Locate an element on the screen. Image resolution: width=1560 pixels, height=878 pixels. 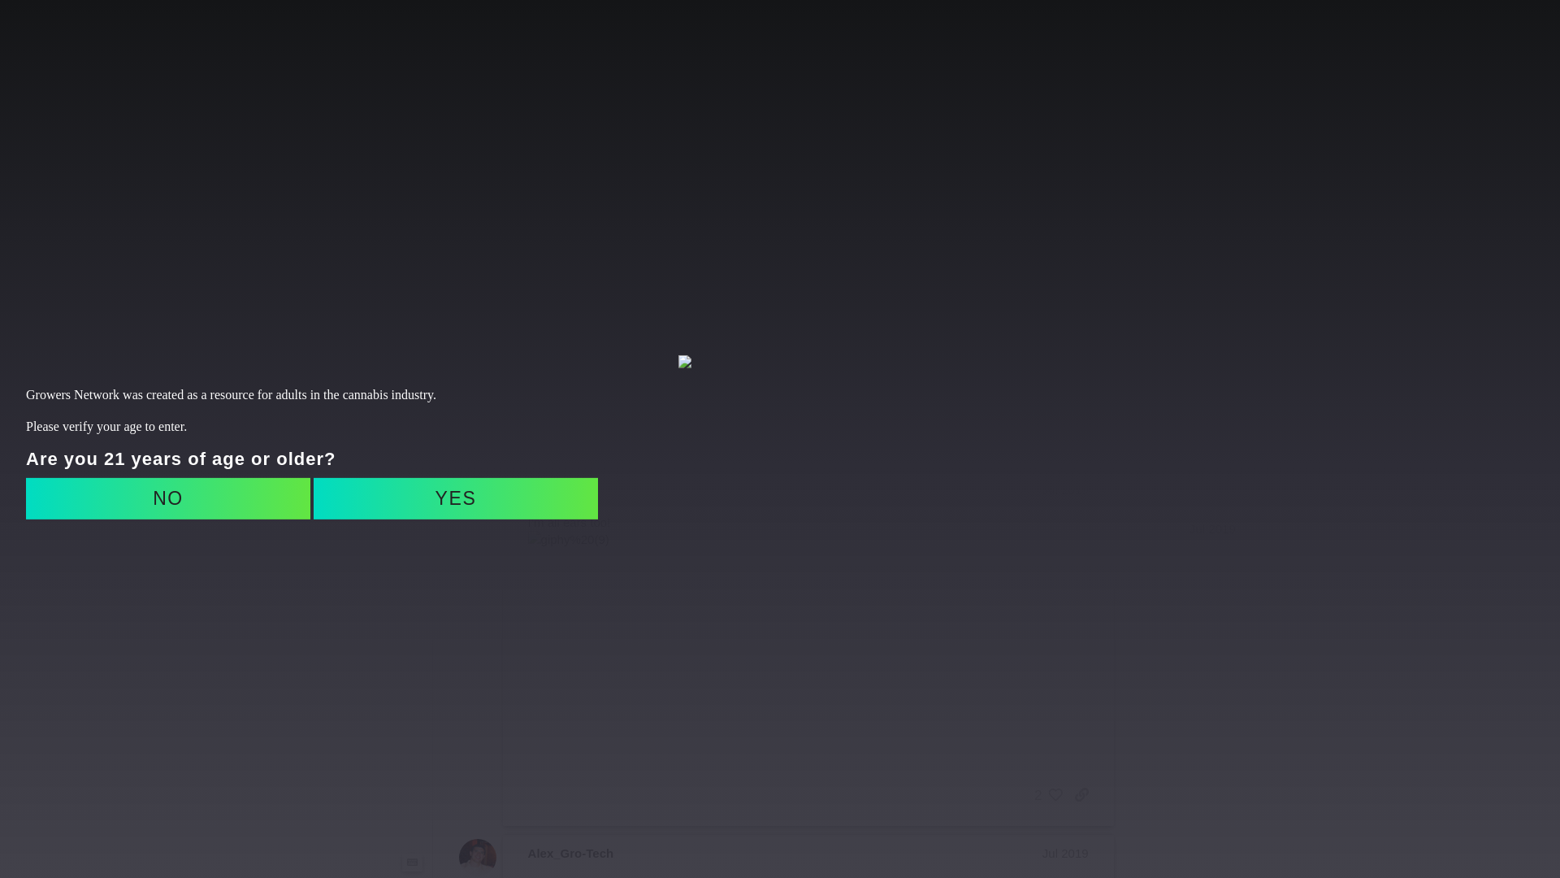
No is located at coordinates (168, 498).